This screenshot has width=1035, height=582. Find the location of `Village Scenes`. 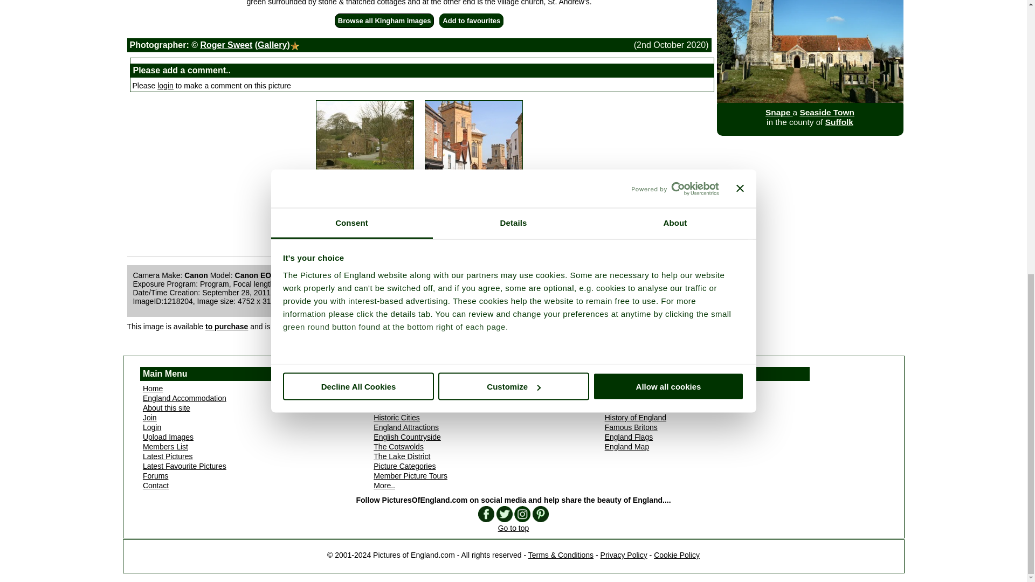

Village Scenes is located at coordinates (364, 199).